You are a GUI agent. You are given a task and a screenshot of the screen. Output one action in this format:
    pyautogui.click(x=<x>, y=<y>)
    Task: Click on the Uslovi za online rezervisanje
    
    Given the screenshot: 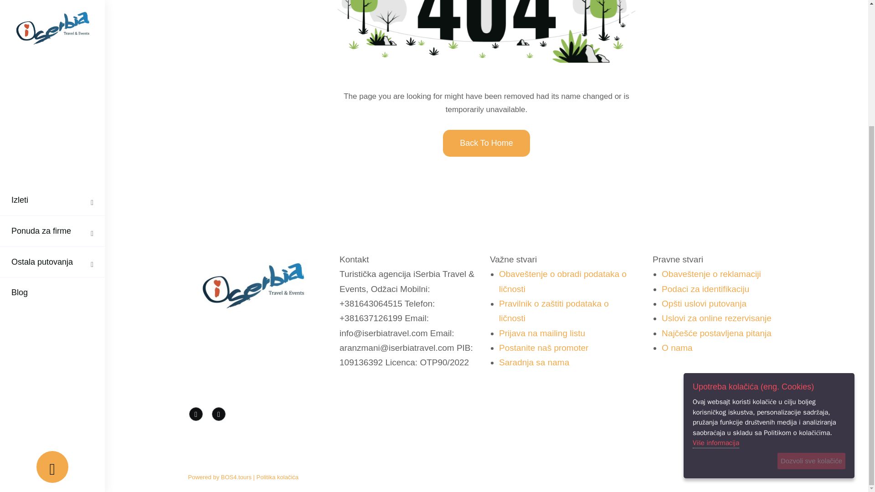 What is the action you would take?
    pyautogui.click(x=716, y=318)
    